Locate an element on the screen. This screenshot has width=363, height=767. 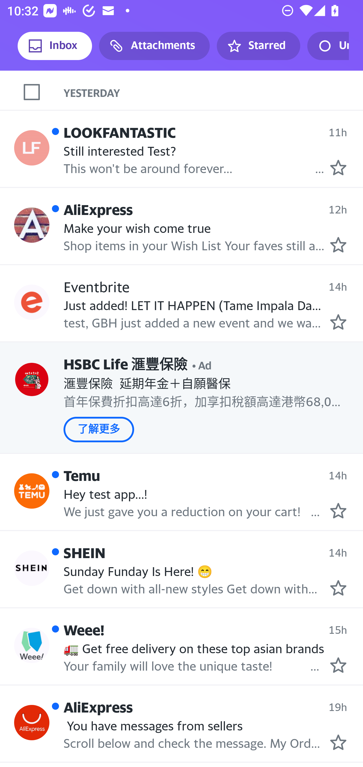
Profile
Weee! is located at coordinates (32, 645).